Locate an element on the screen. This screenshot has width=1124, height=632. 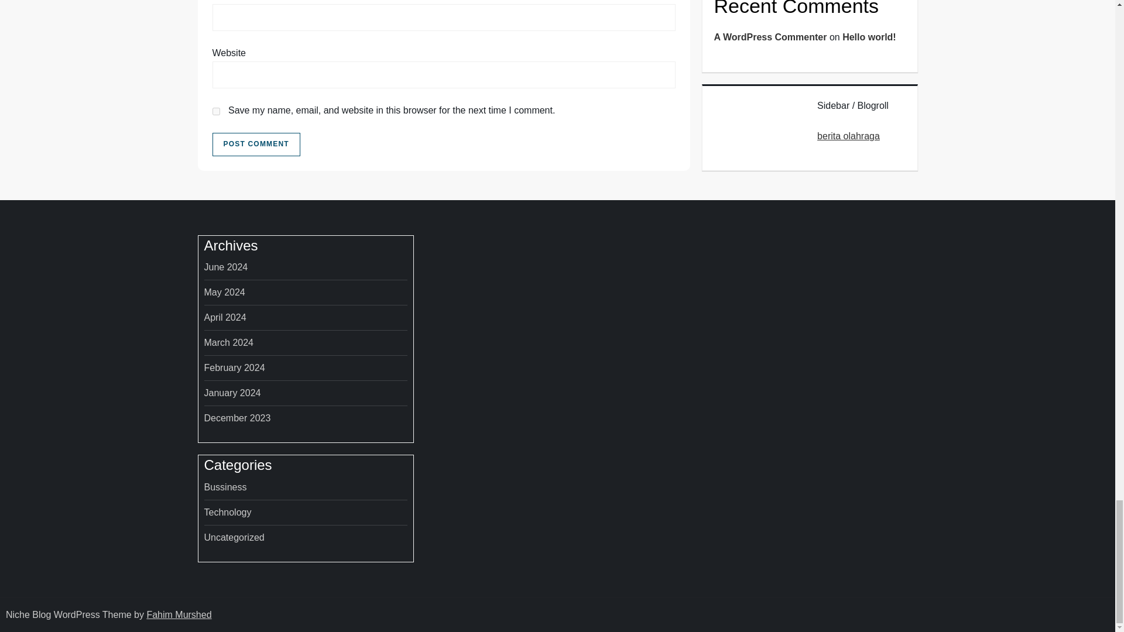
June 2024 is located at coordinates (225, 267).